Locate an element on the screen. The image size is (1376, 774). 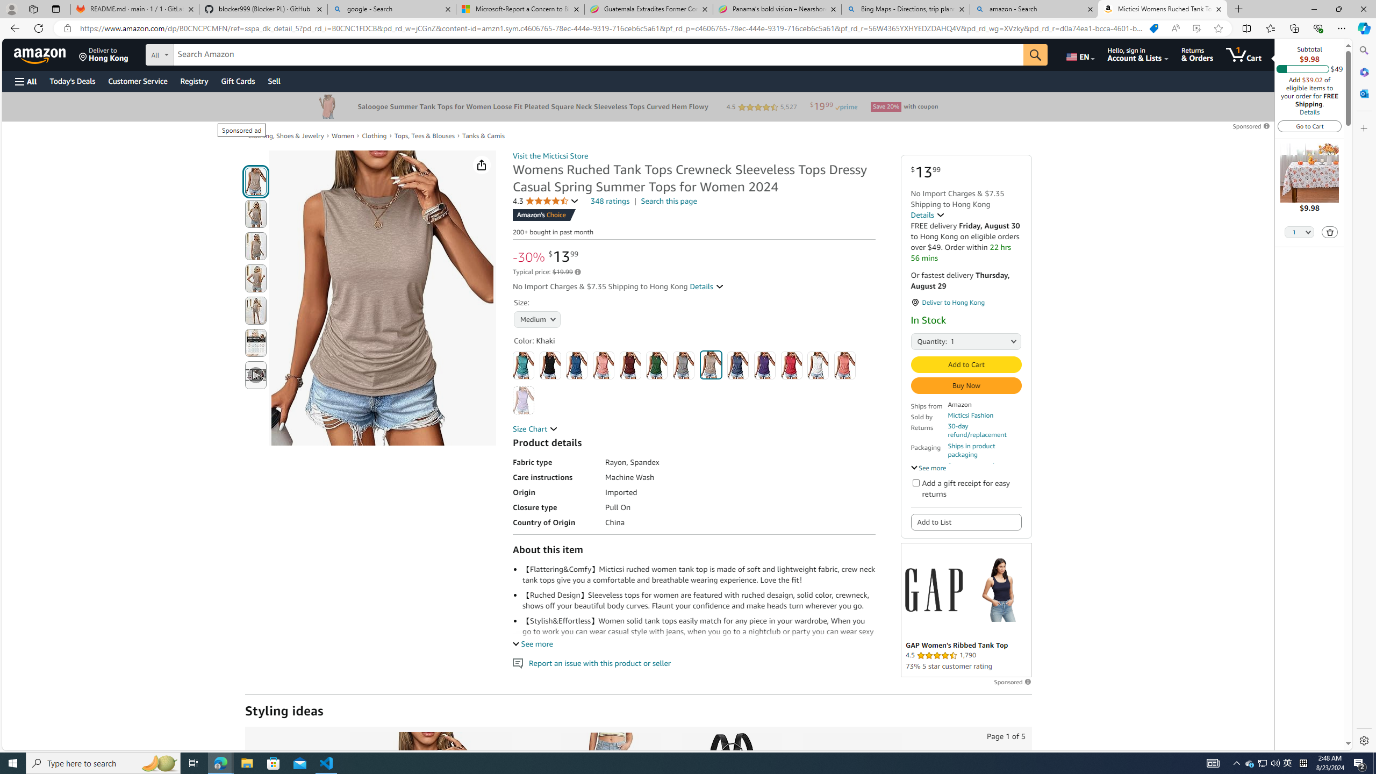
Blue is located at coordinates (577, 365).